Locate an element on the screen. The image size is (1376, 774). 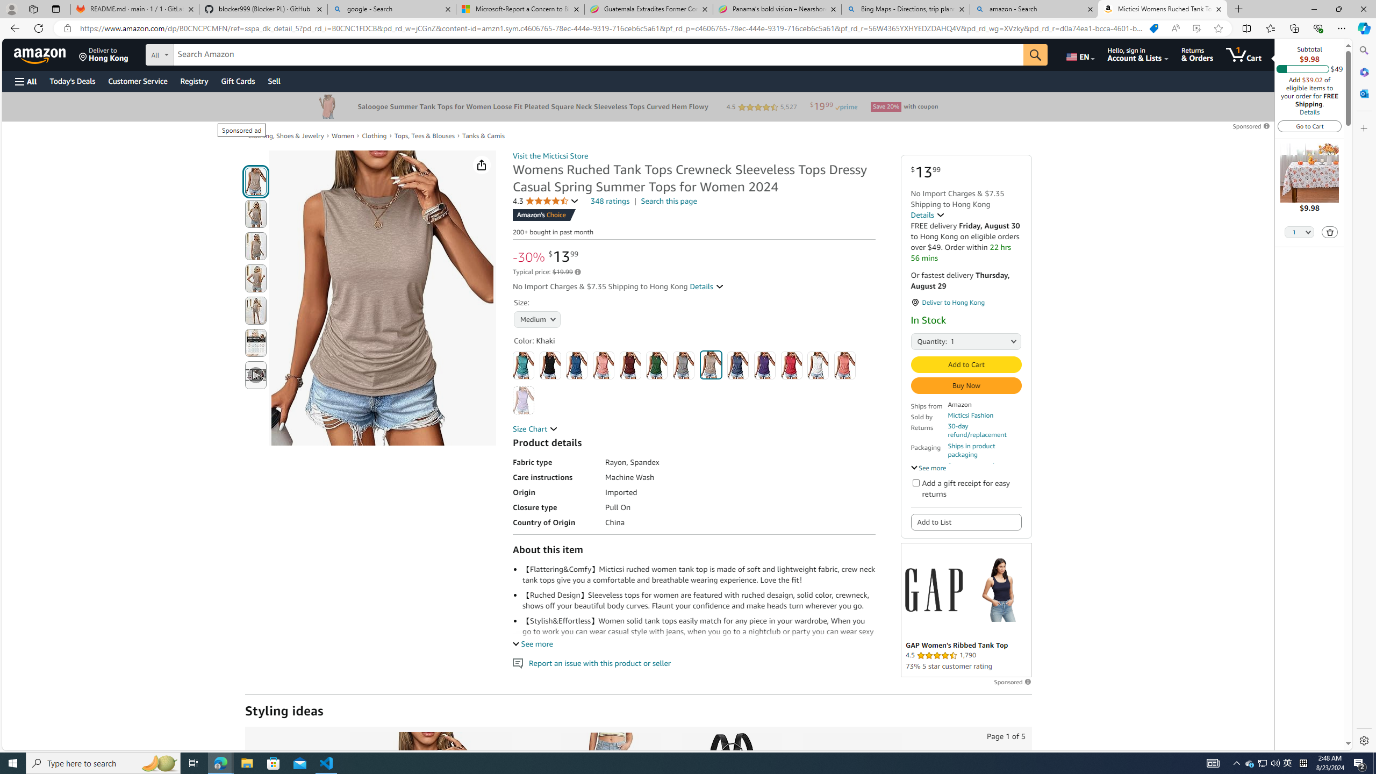
Blue is located at coordinates (577, 365).